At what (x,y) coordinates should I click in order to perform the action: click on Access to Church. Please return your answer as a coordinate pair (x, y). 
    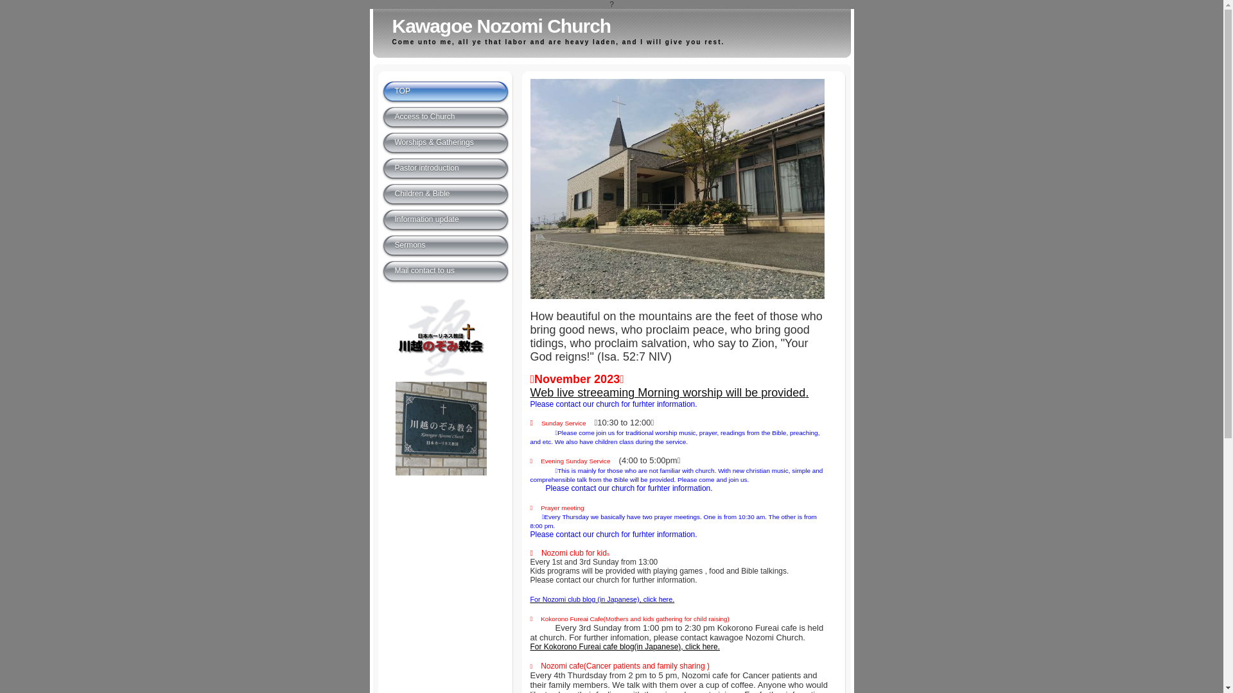
    Looking at the image, I should click on (445, 117).